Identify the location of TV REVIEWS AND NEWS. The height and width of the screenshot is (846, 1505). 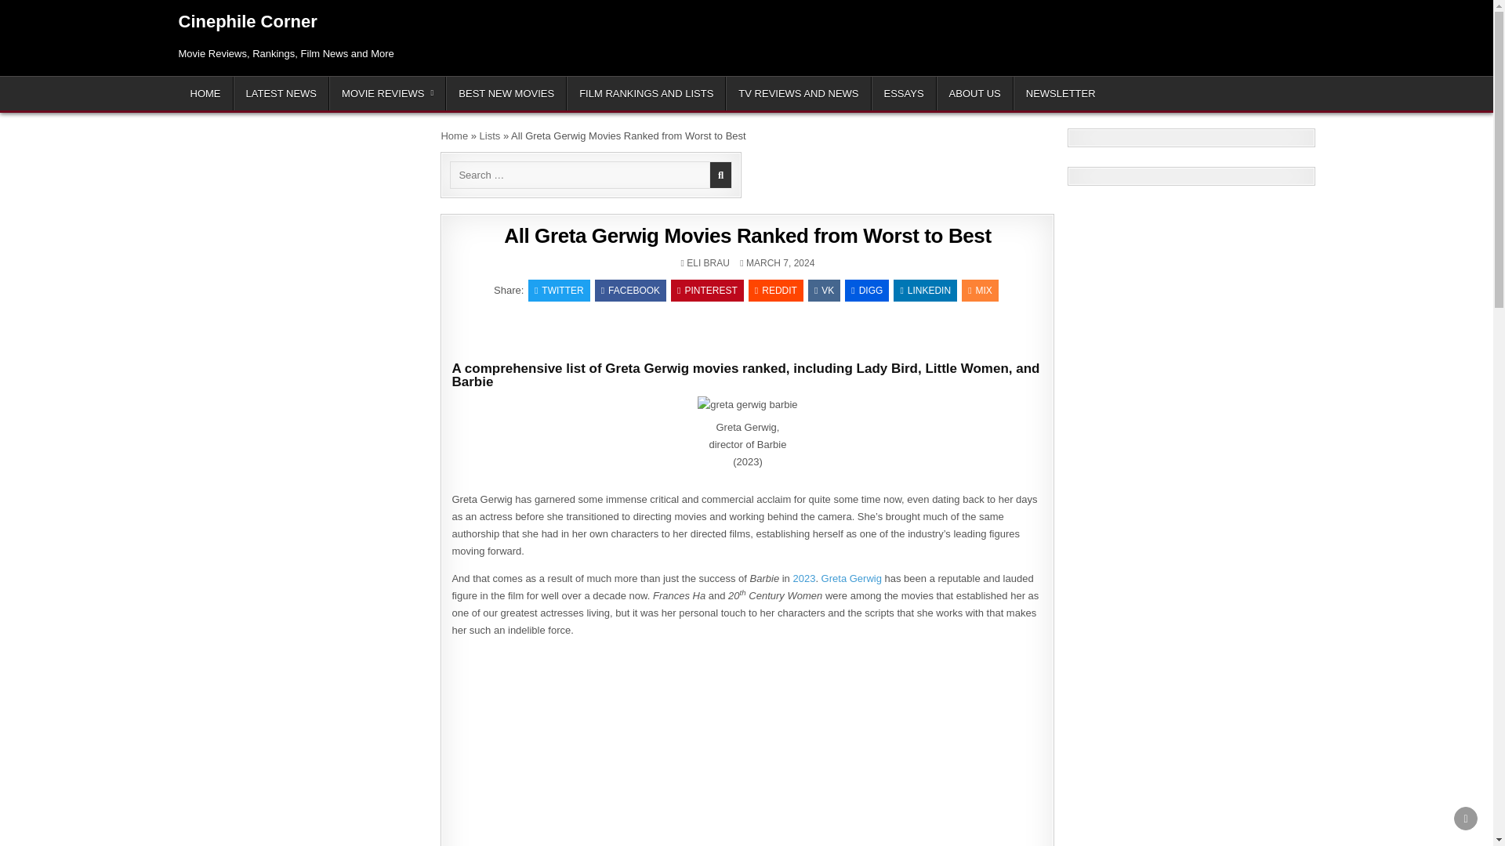
(798, 94).